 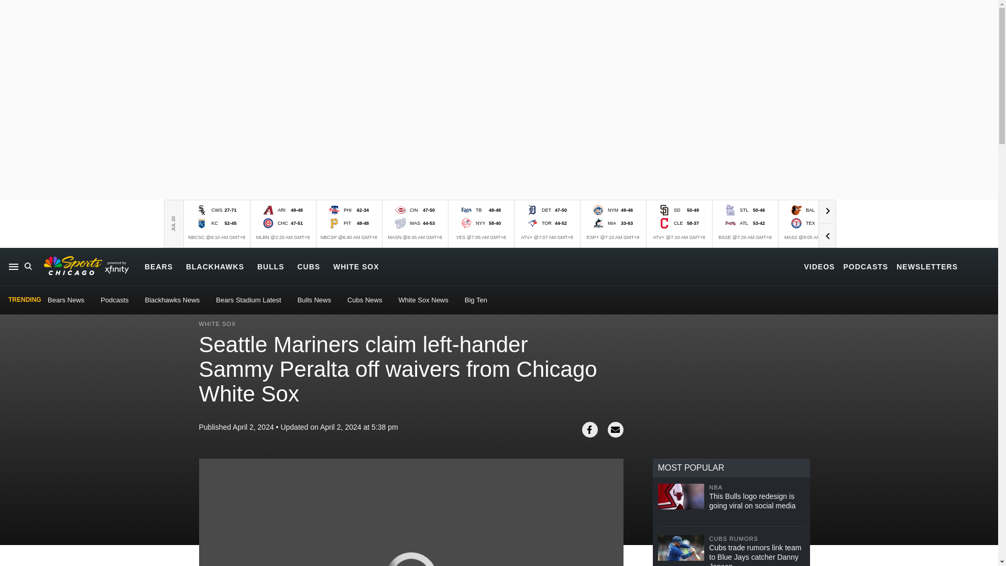 I want to click on WHITE SOX, so click(x=218, y=324).